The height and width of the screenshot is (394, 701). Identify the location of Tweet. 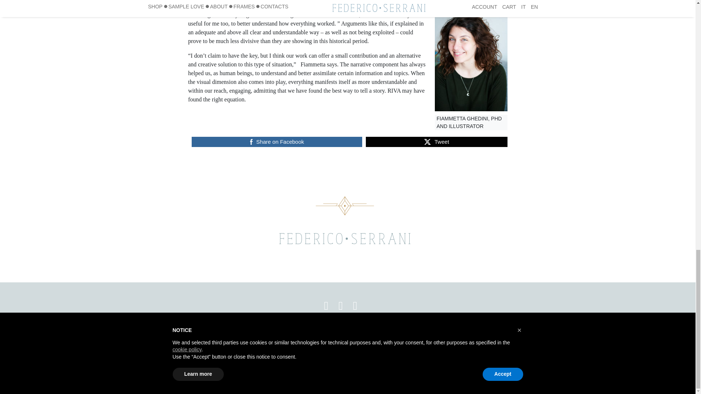
(436, 142).